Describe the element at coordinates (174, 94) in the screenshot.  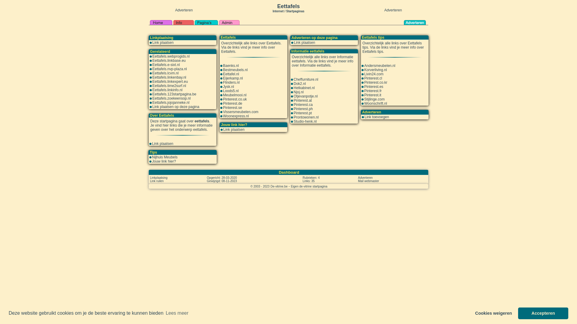
I see `Eettafels.123startpagina.be` at that location.